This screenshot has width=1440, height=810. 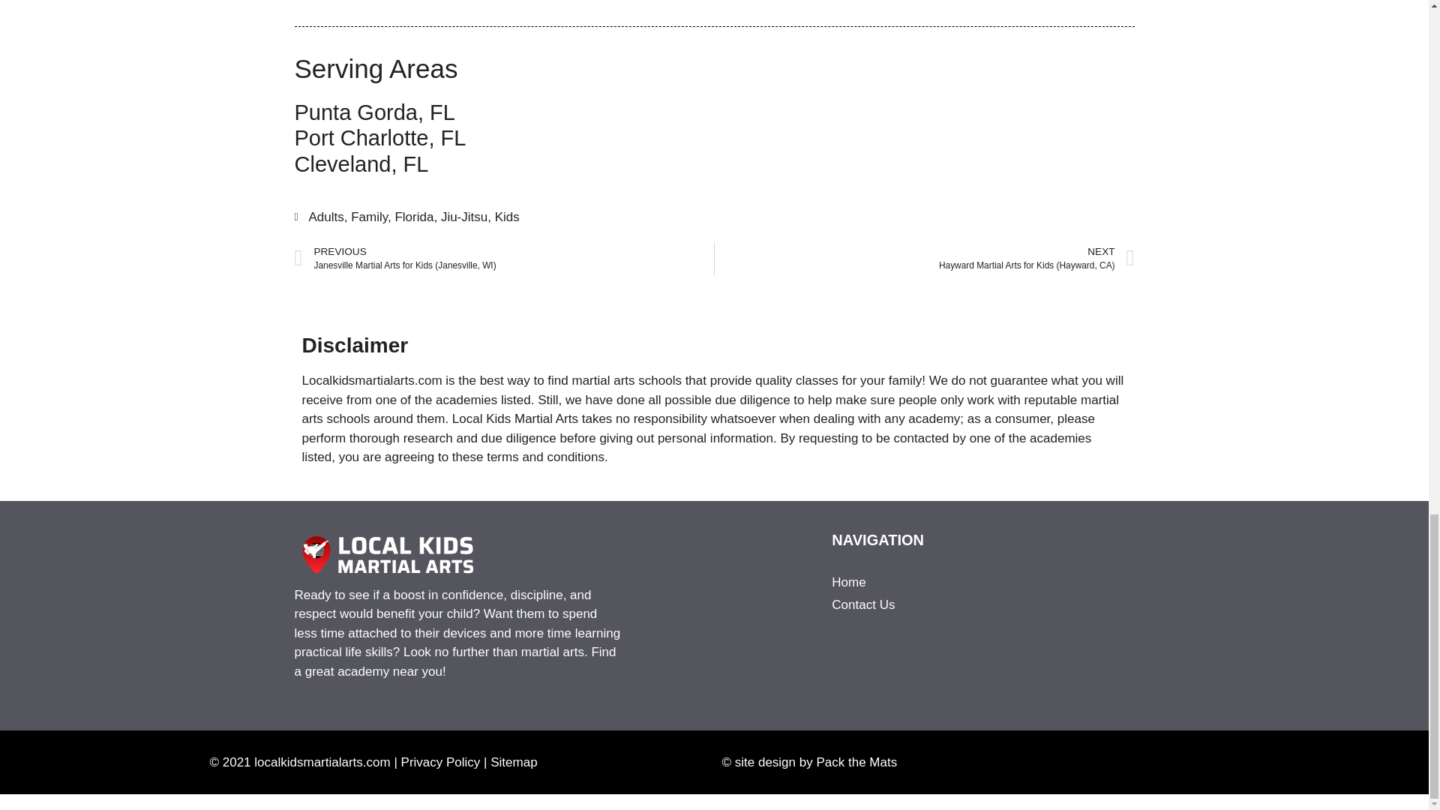 What do you see at coordinates (919, 604) in the screenshot?
I see `Contact Us` at bounding box center [919, 604].